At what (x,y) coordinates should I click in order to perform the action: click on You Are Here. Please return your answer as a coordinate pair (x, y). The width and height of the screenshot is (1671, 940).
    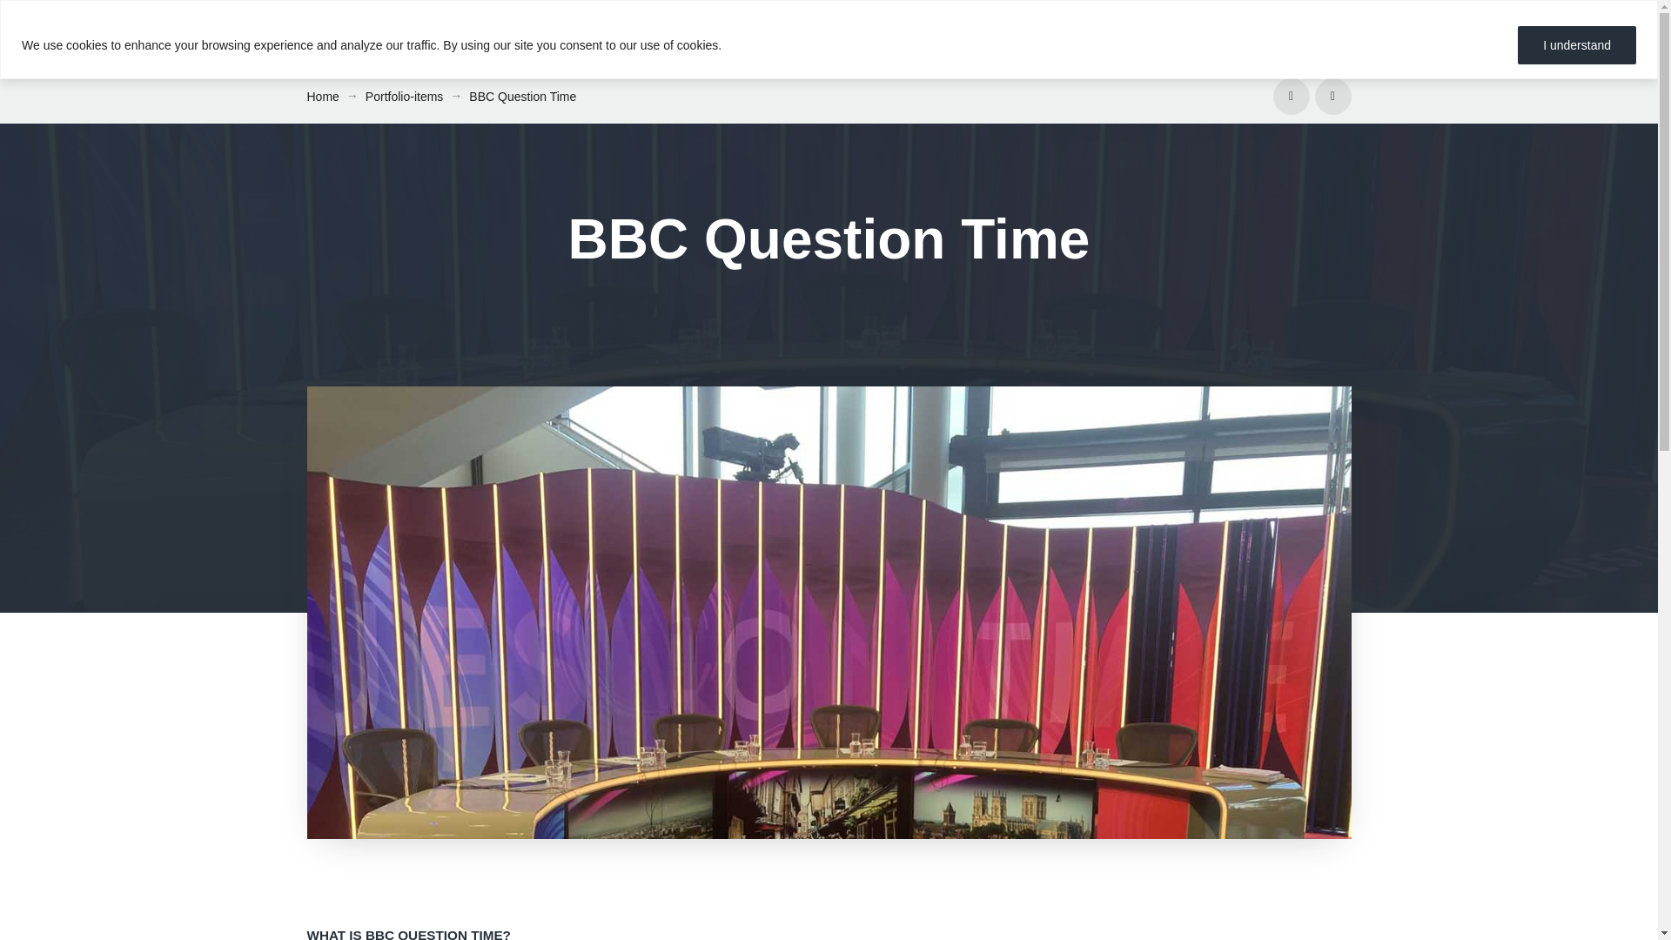
    Looking at the image, I should click on (522, 96).